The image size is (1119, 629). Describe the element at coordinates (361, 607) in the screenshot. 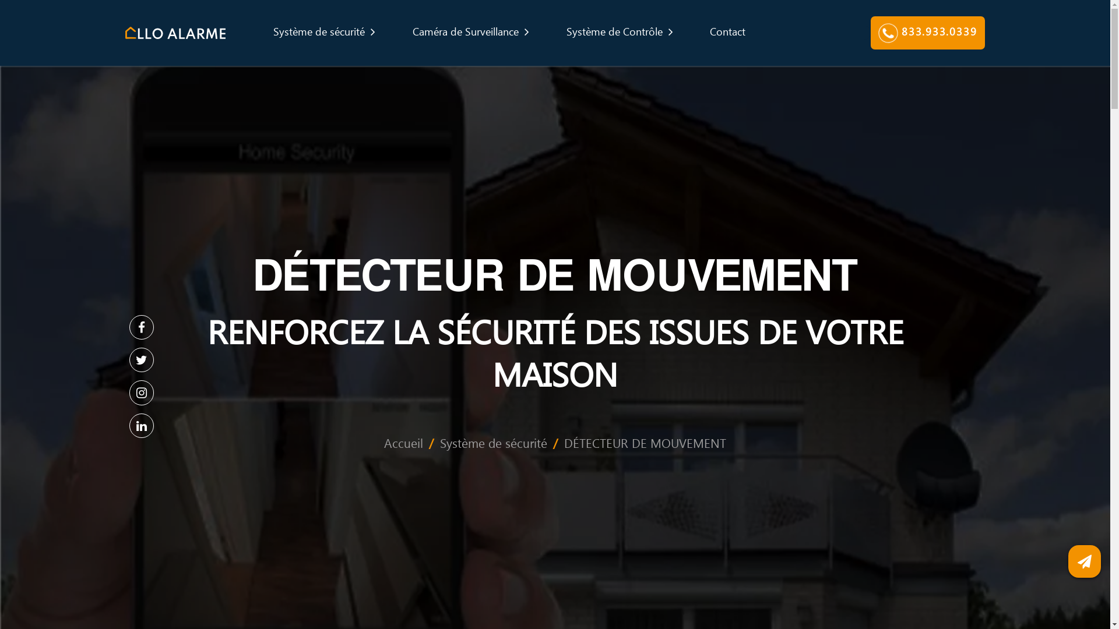

I see `833.933.0339` at that location.